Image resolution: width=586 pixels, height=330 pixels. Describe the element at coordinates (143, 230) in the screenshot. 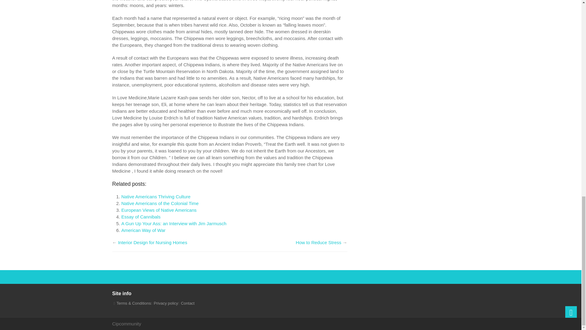

I see `American Way of War` at that location.